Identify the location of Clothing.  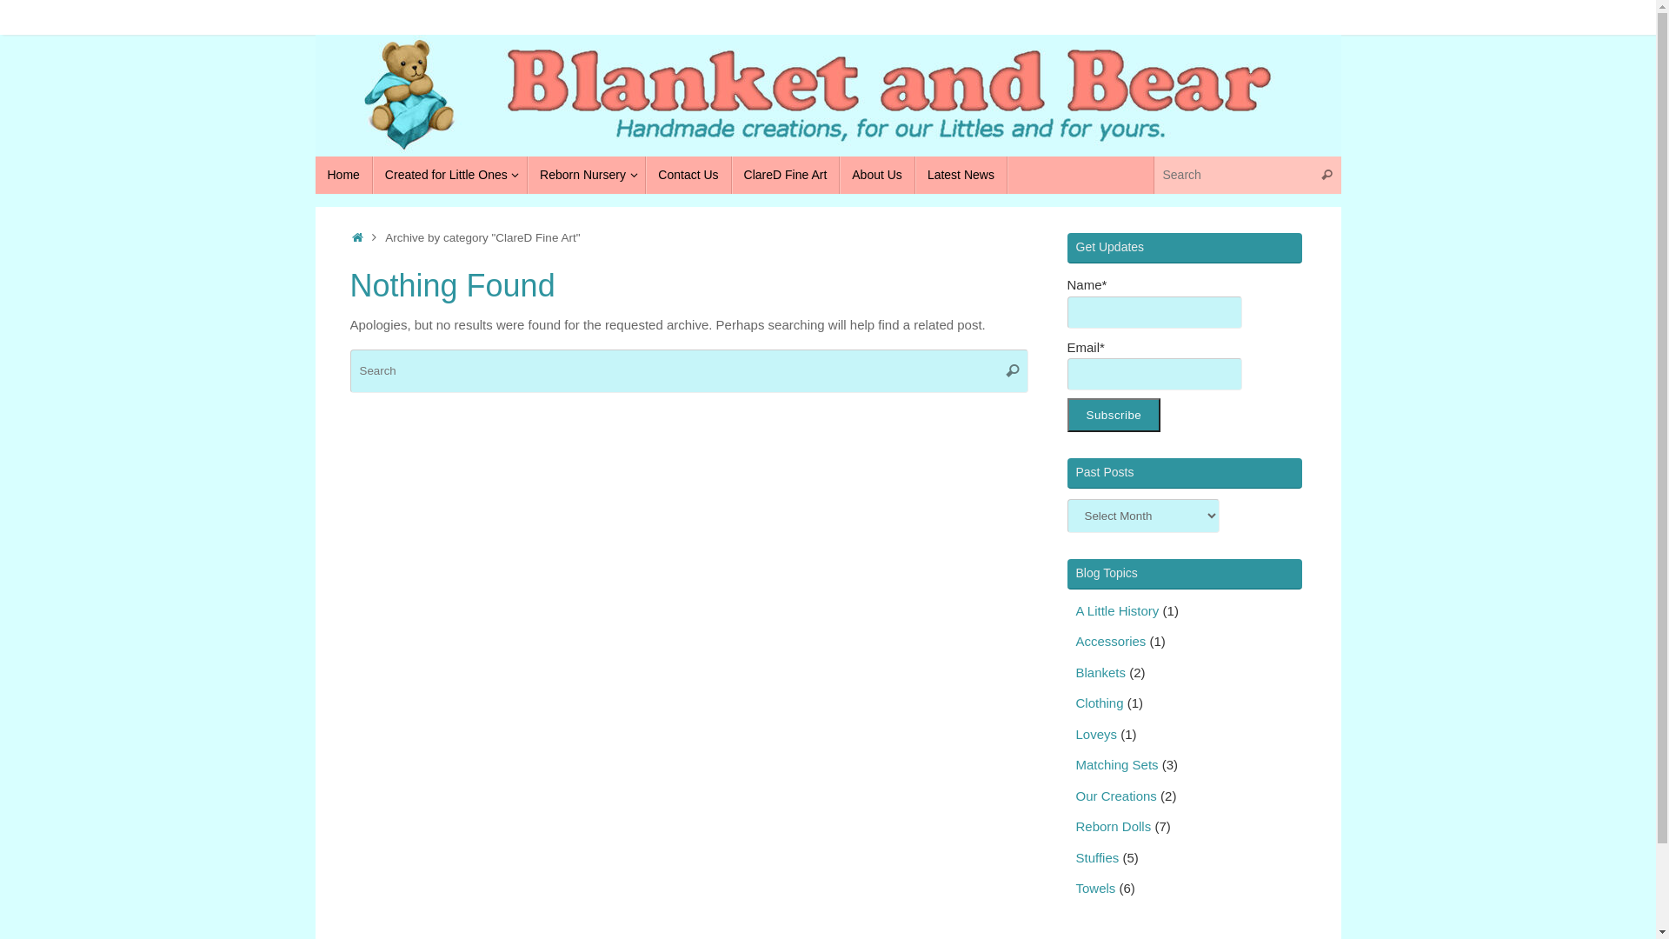
(1100, 703).